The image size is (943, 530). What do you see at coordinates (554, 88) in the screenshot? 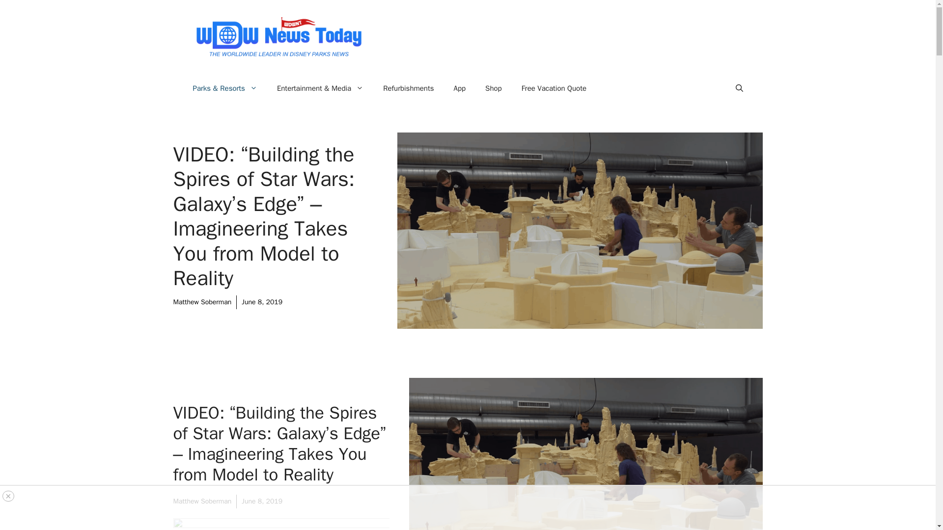
I see `Free Vacation Quote` at bounding box center [554, 88].